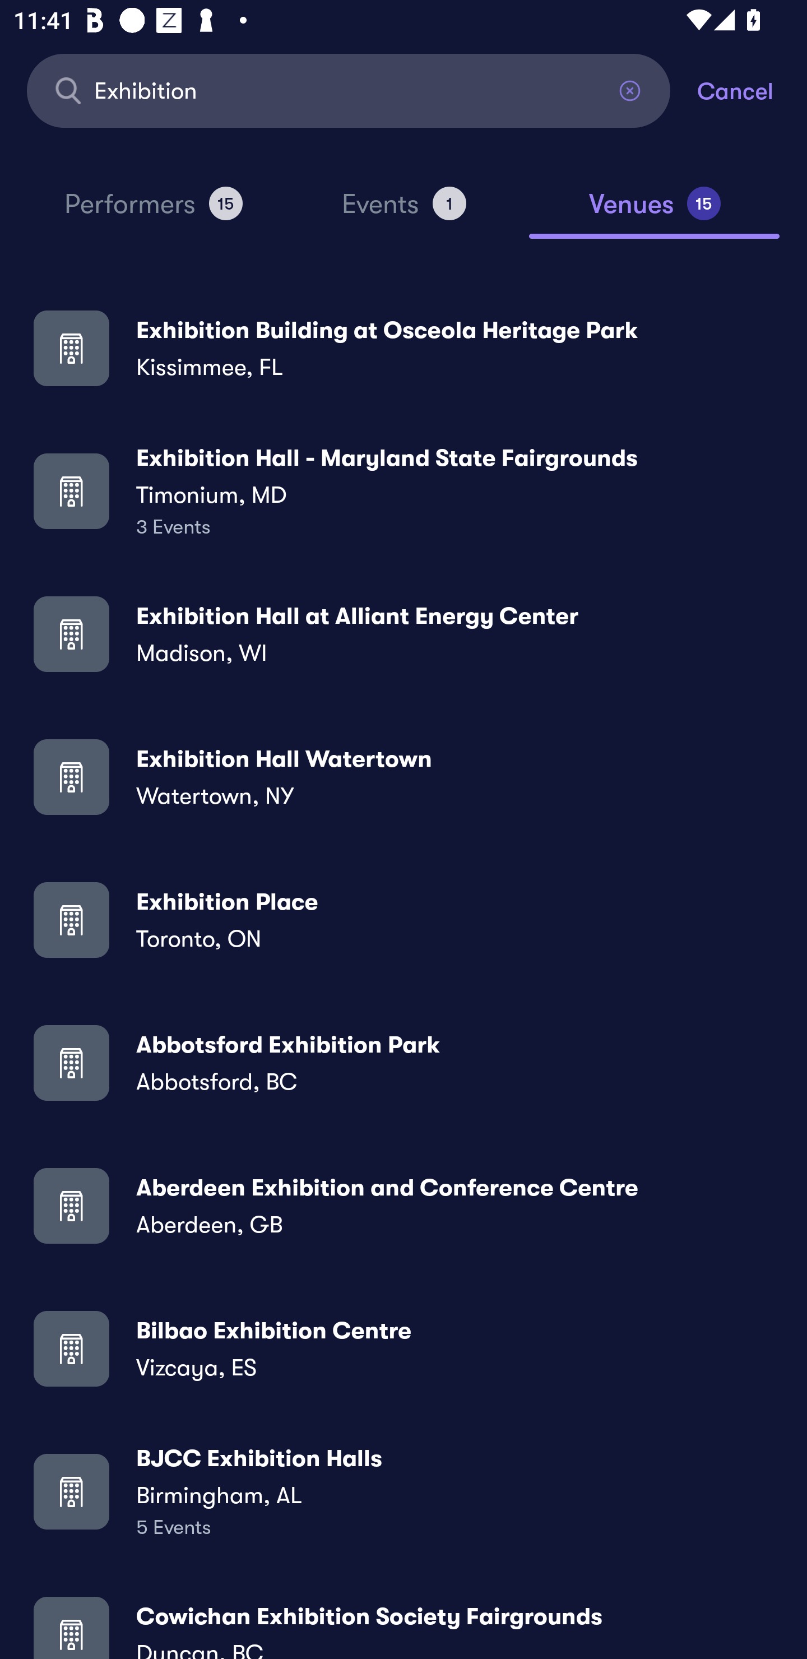 This screenshot has width=807, height=1659. Describe the element at coordinates (349, 90) in the screenshot. I see `Exhibition Find` at that location.